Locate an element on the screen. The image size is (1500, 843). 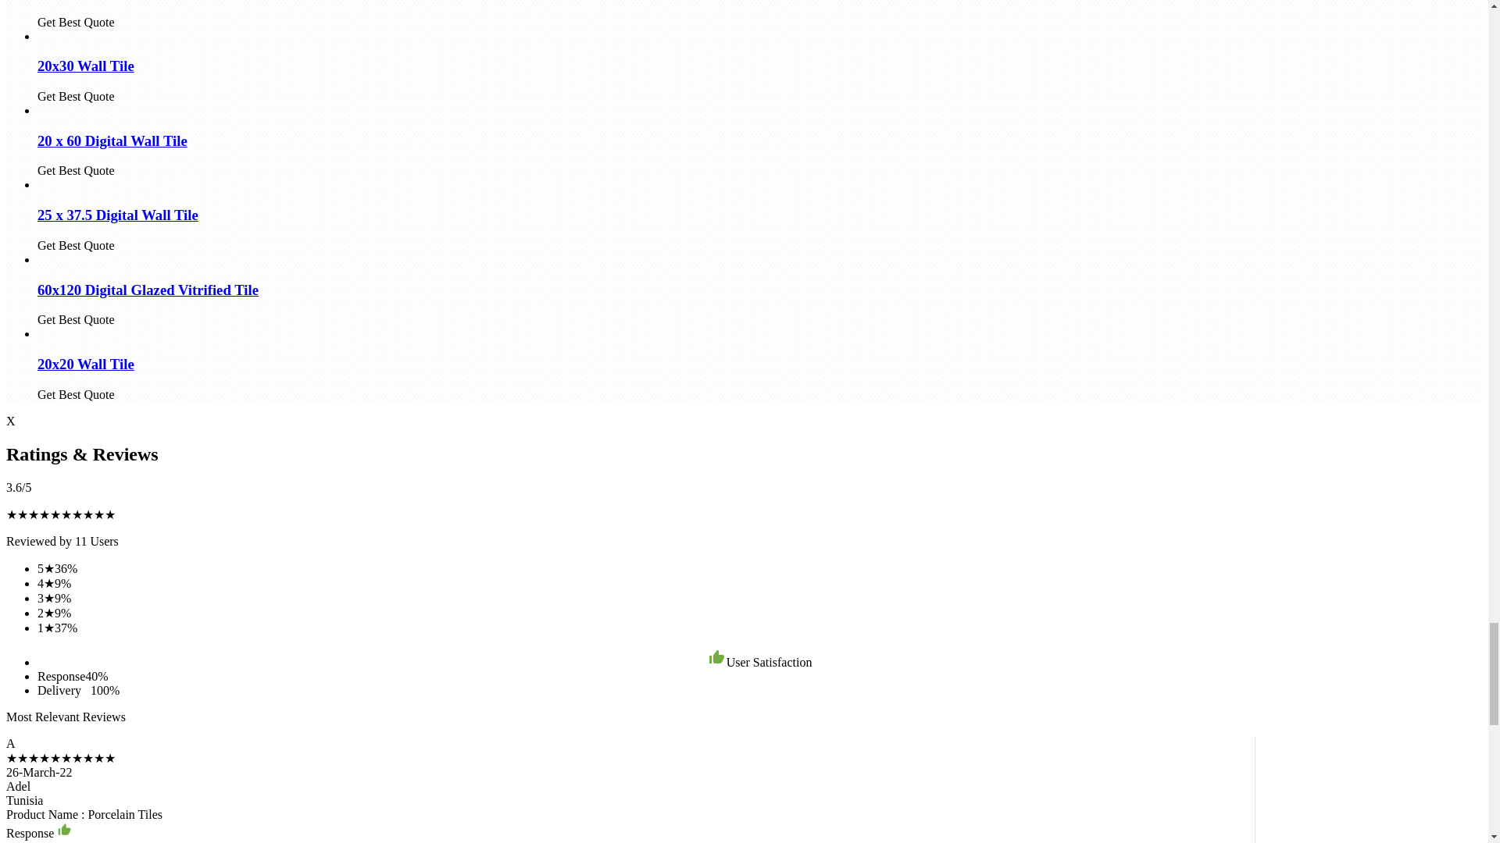
20x20 Wall Tile is located at coordinates (86, 364).